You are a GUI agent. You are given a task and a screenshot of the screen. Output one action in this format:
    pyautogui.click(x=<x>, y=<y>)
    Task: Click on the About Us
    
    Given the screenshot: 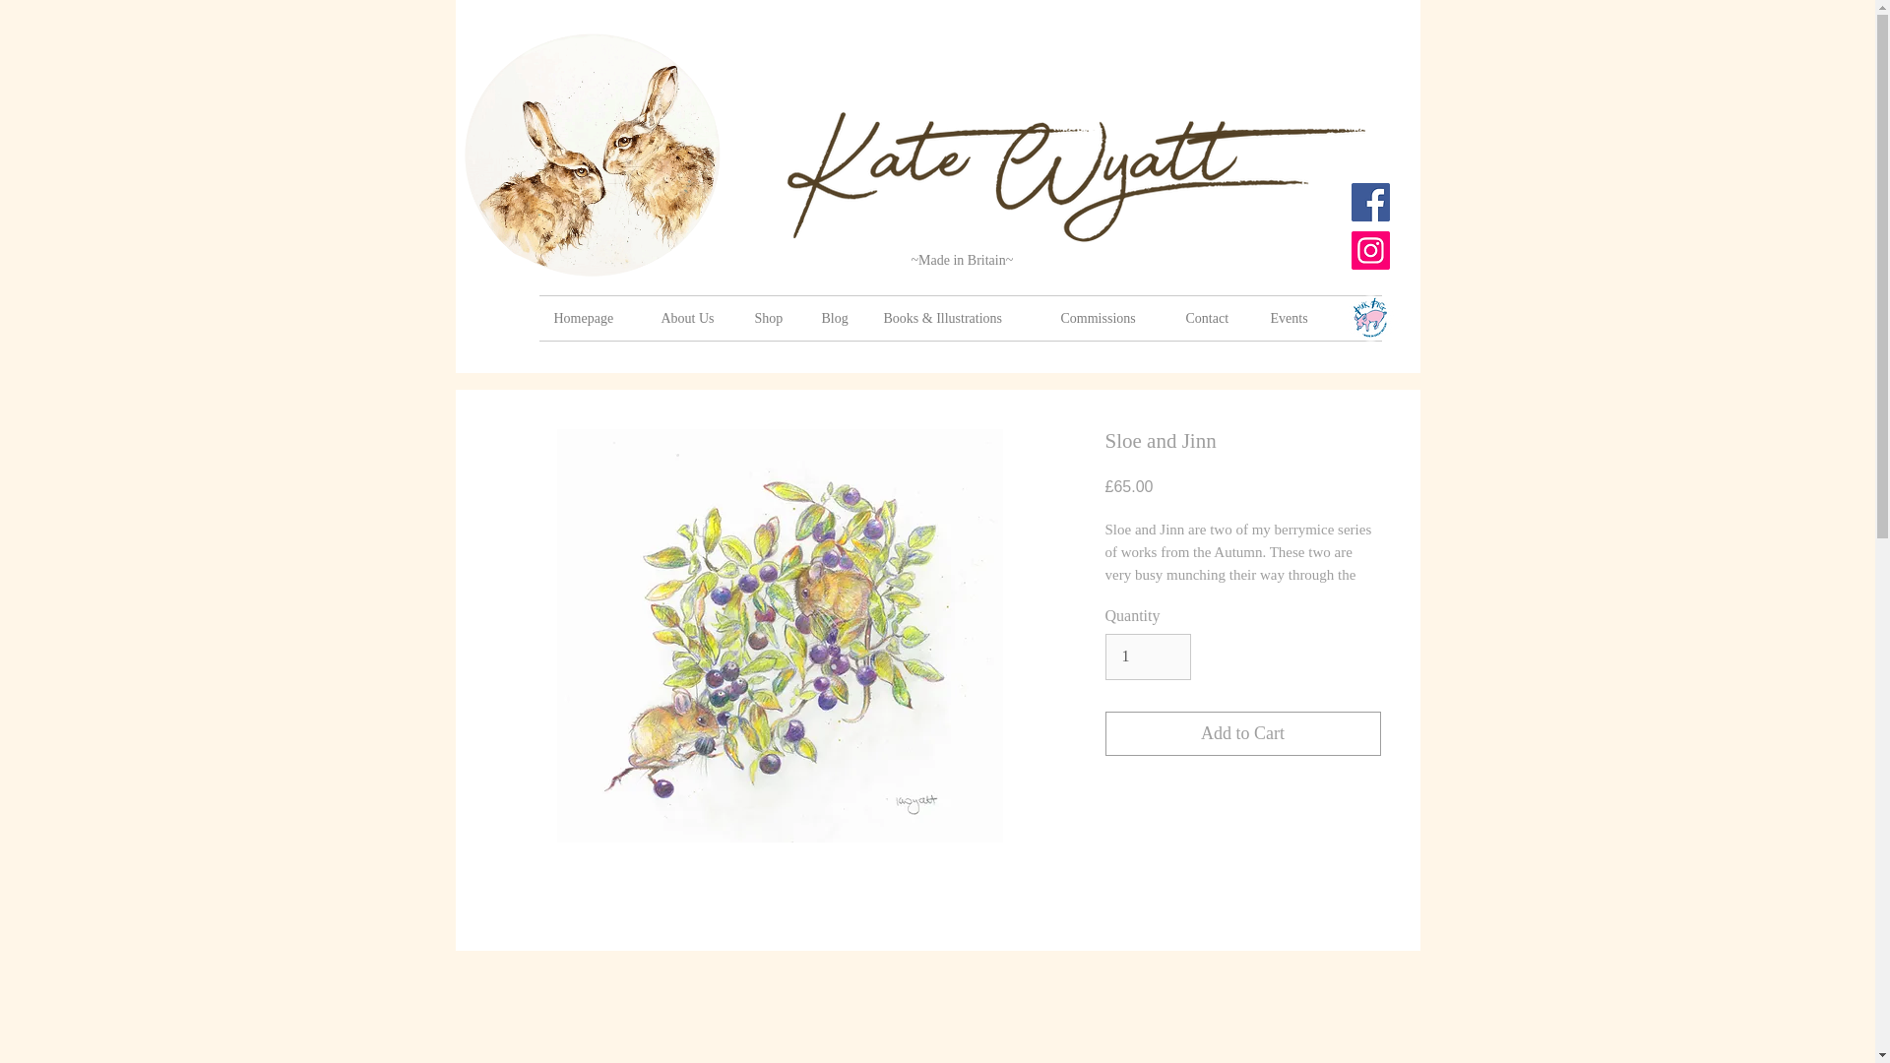 What is the action you would take?
    pyautogui.click(x=692, y=318)
    